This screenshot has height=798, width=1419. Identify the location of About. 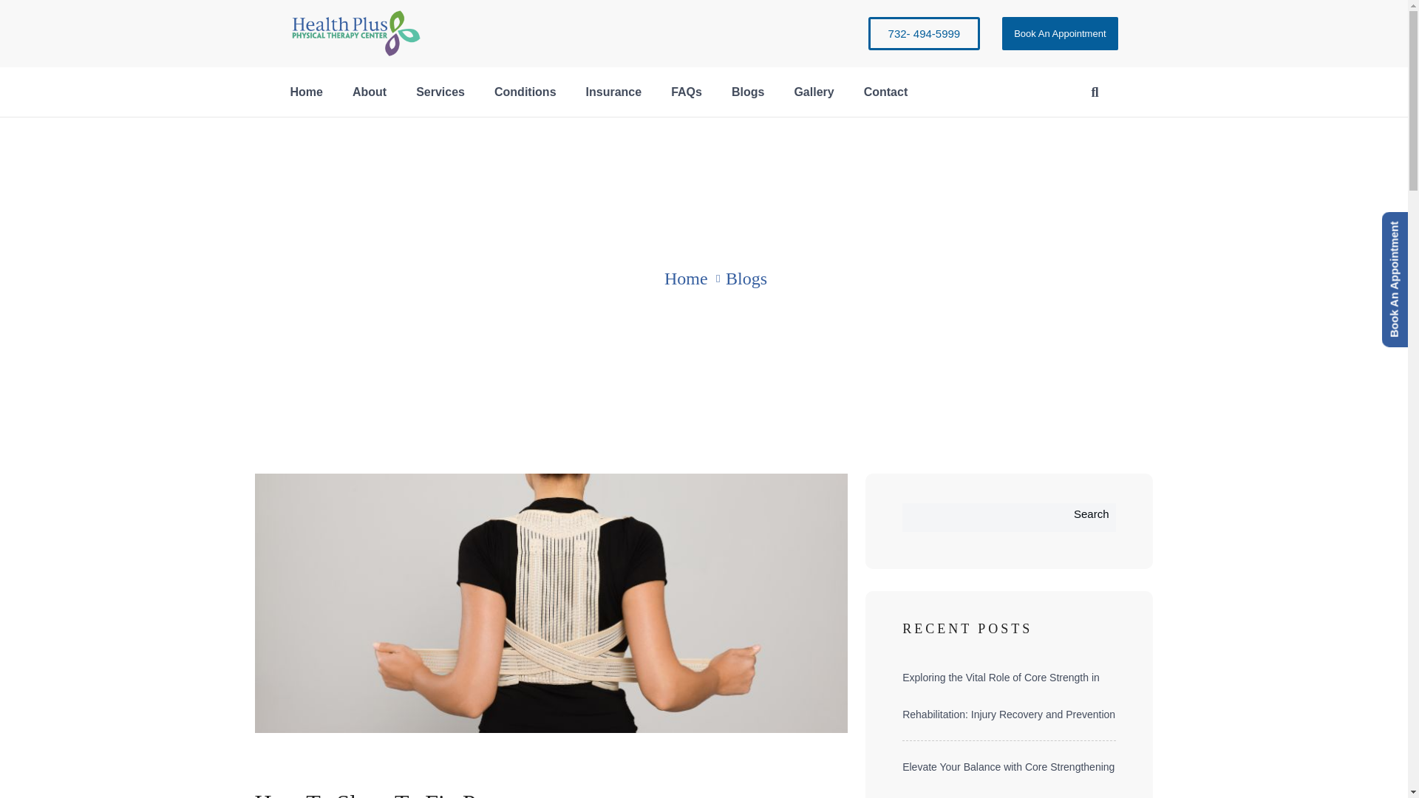
(370, 92).